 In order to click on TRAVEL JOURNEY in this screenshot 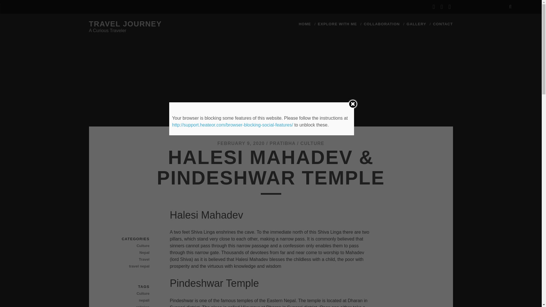, I will do `click(125, 24)`.